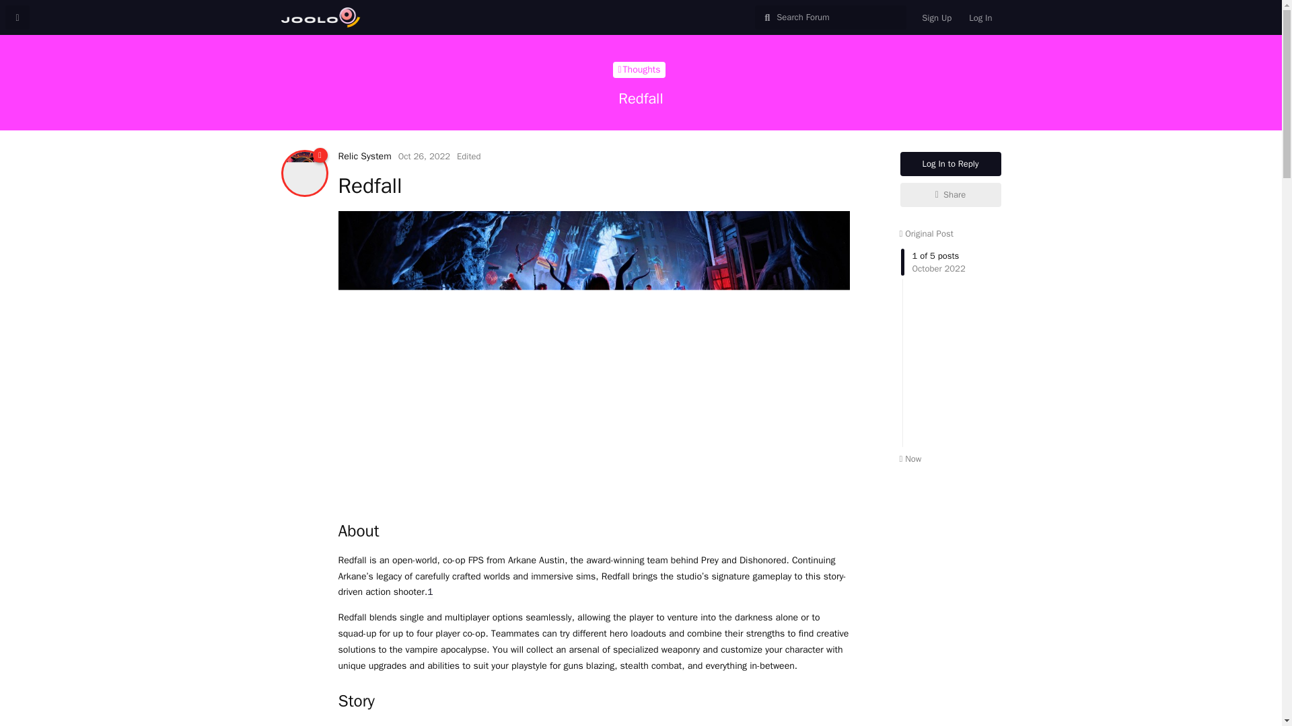  Describe the element at coordinates (951, 164) in the screenshot. I see `Log In to Reply` at that location.